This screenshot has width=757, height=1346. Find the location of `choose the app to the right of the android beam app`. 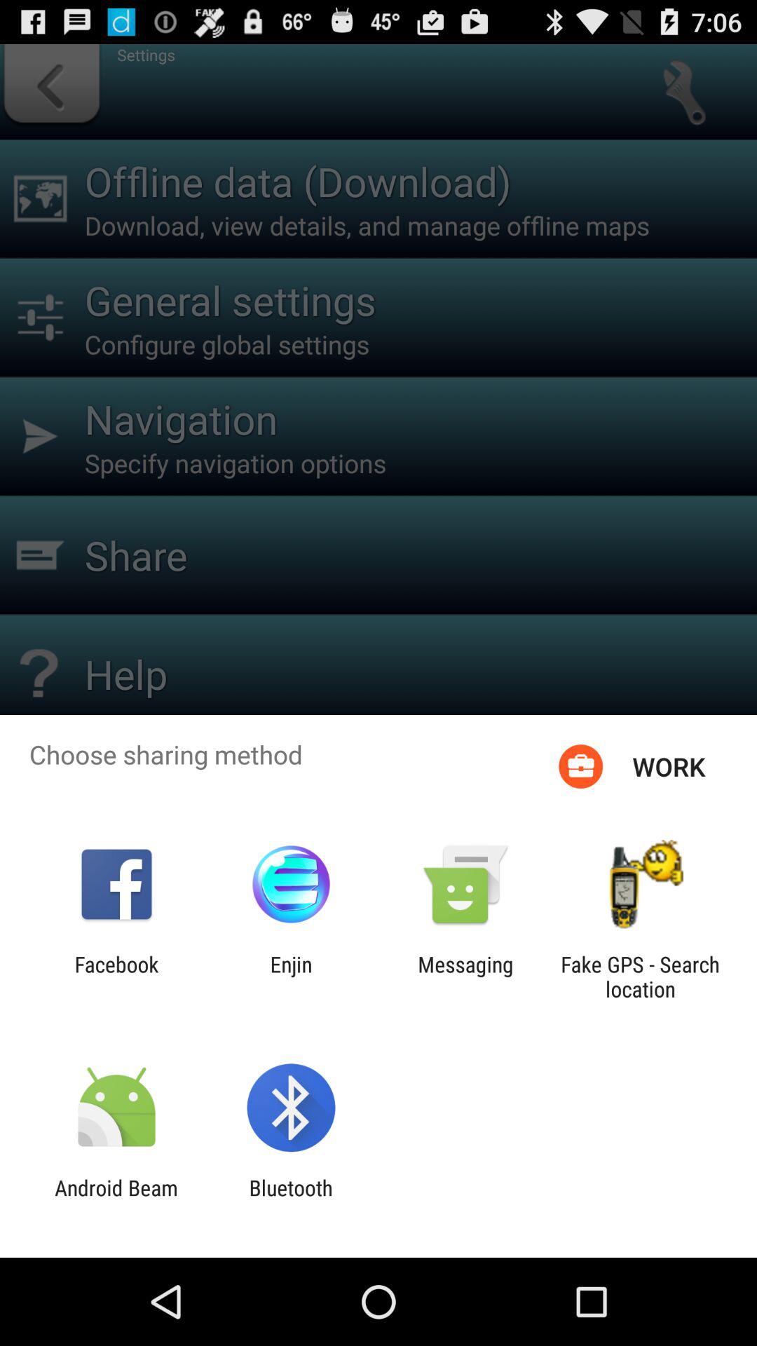

choose the app to the right of the android beam app is located at coordinates (290, 1200).